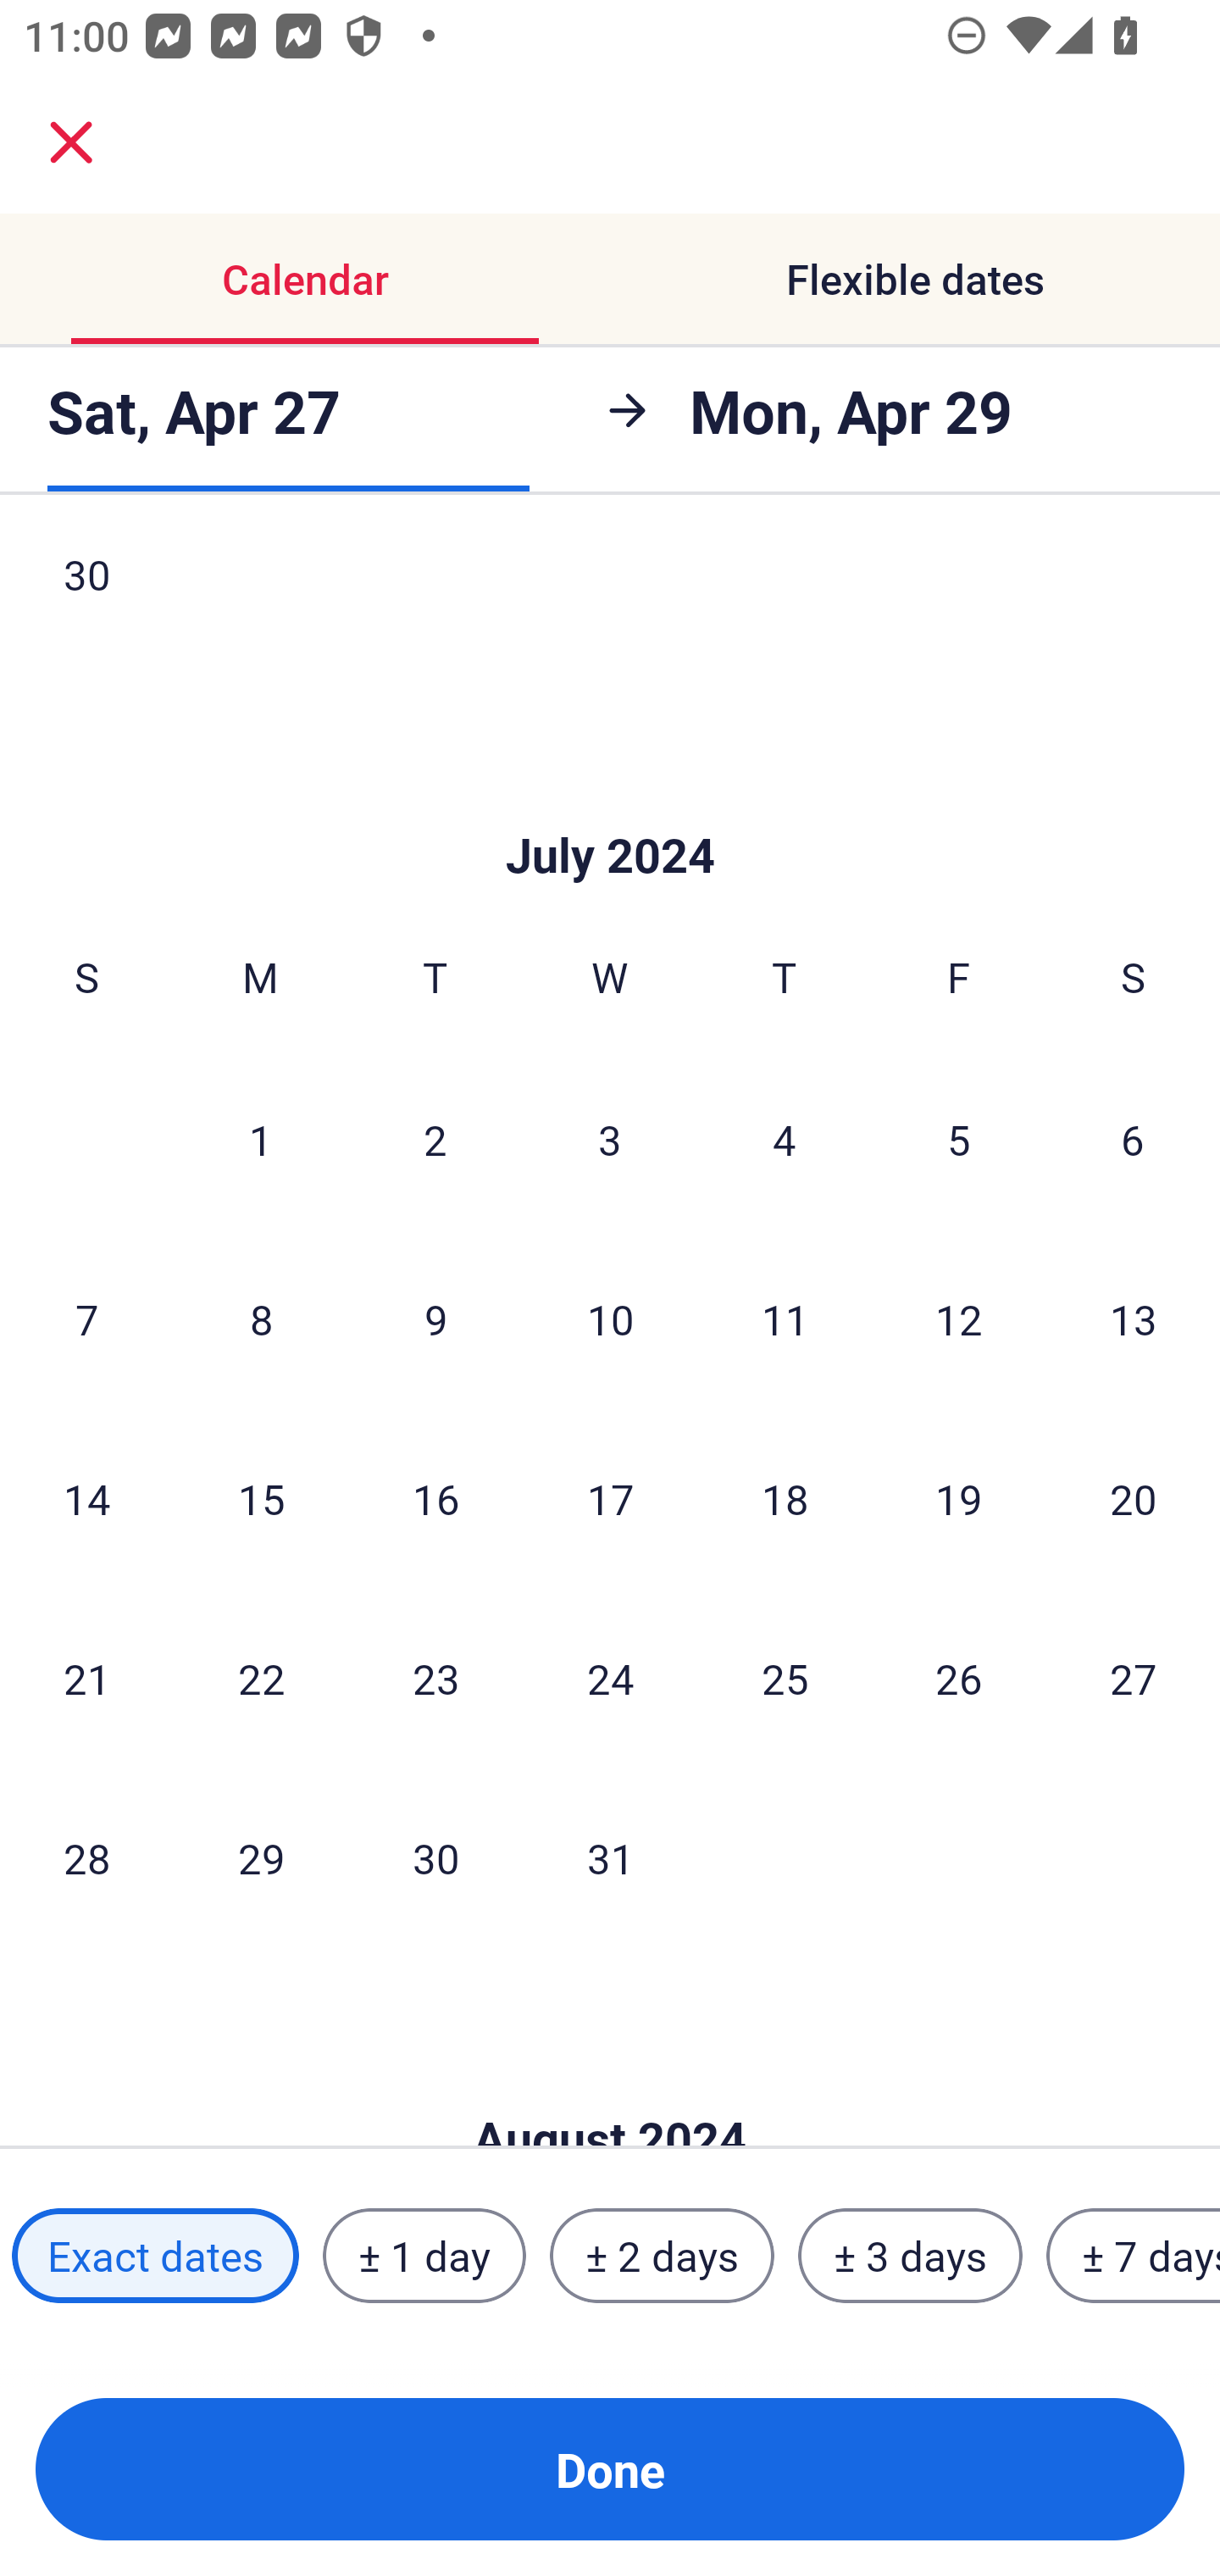 Image resolution: width=1220 pixels, height=2576 pixels. What do you see at coordinates (959, 1140) in the screenshot?
I see `5 Friday, July 5, 2024` at bounding box center [959, 1140].